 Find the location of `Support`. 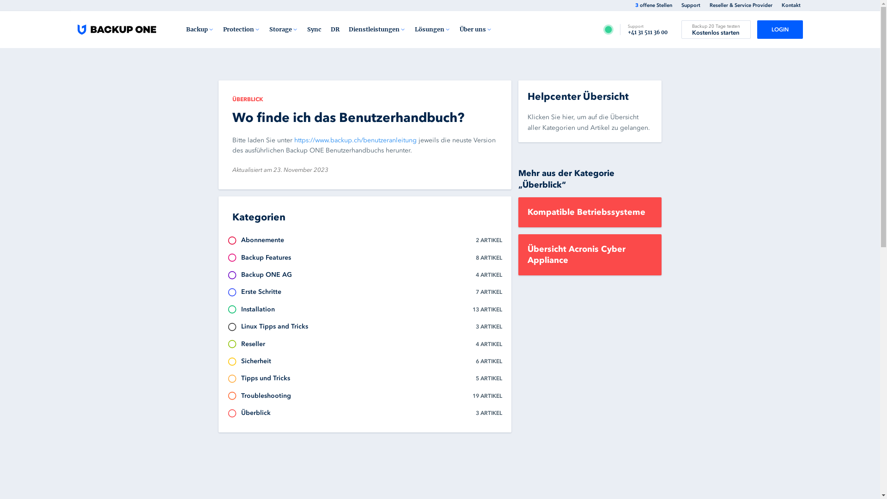

Support is located at coordinates (690, 6).